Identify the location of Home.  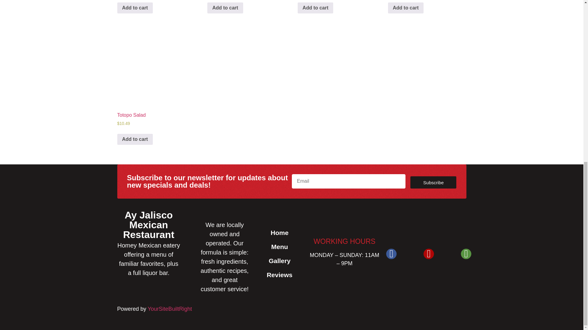
(279, 233).